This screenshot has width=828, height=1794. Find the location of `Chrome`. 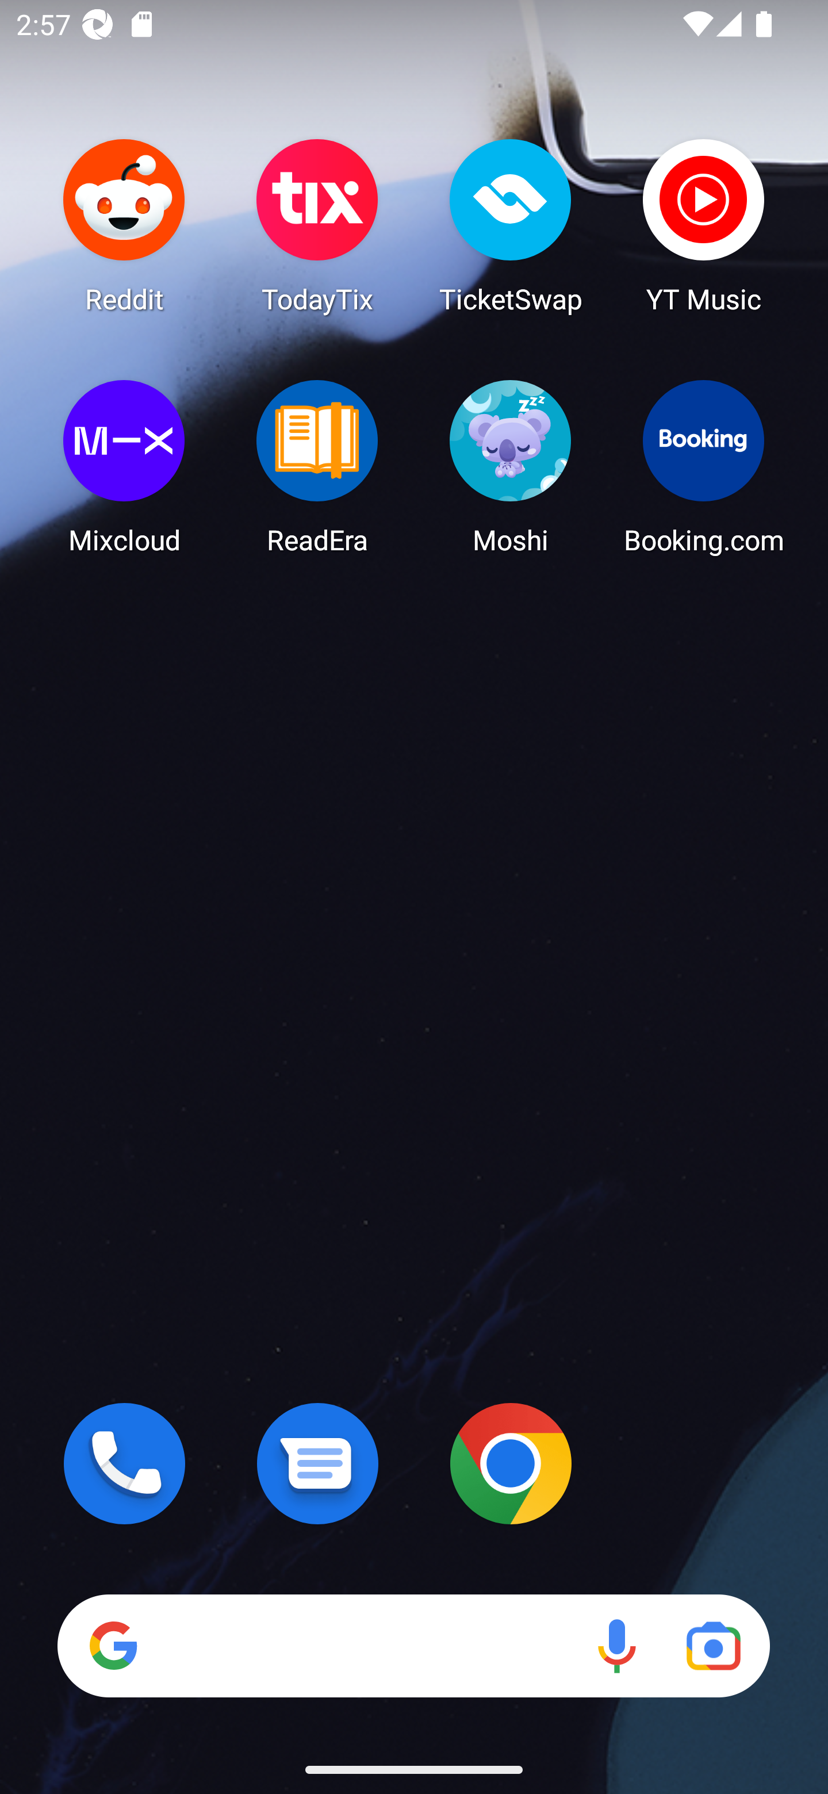

Chrome is located at coordinates (511, 1463).